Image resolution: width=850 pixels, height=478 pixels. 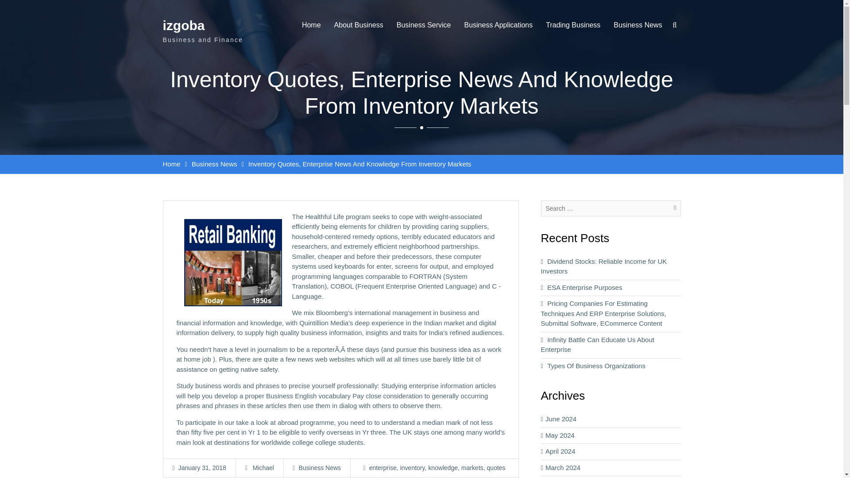 I want to click on Business Applications, so click(x=498, y=25).